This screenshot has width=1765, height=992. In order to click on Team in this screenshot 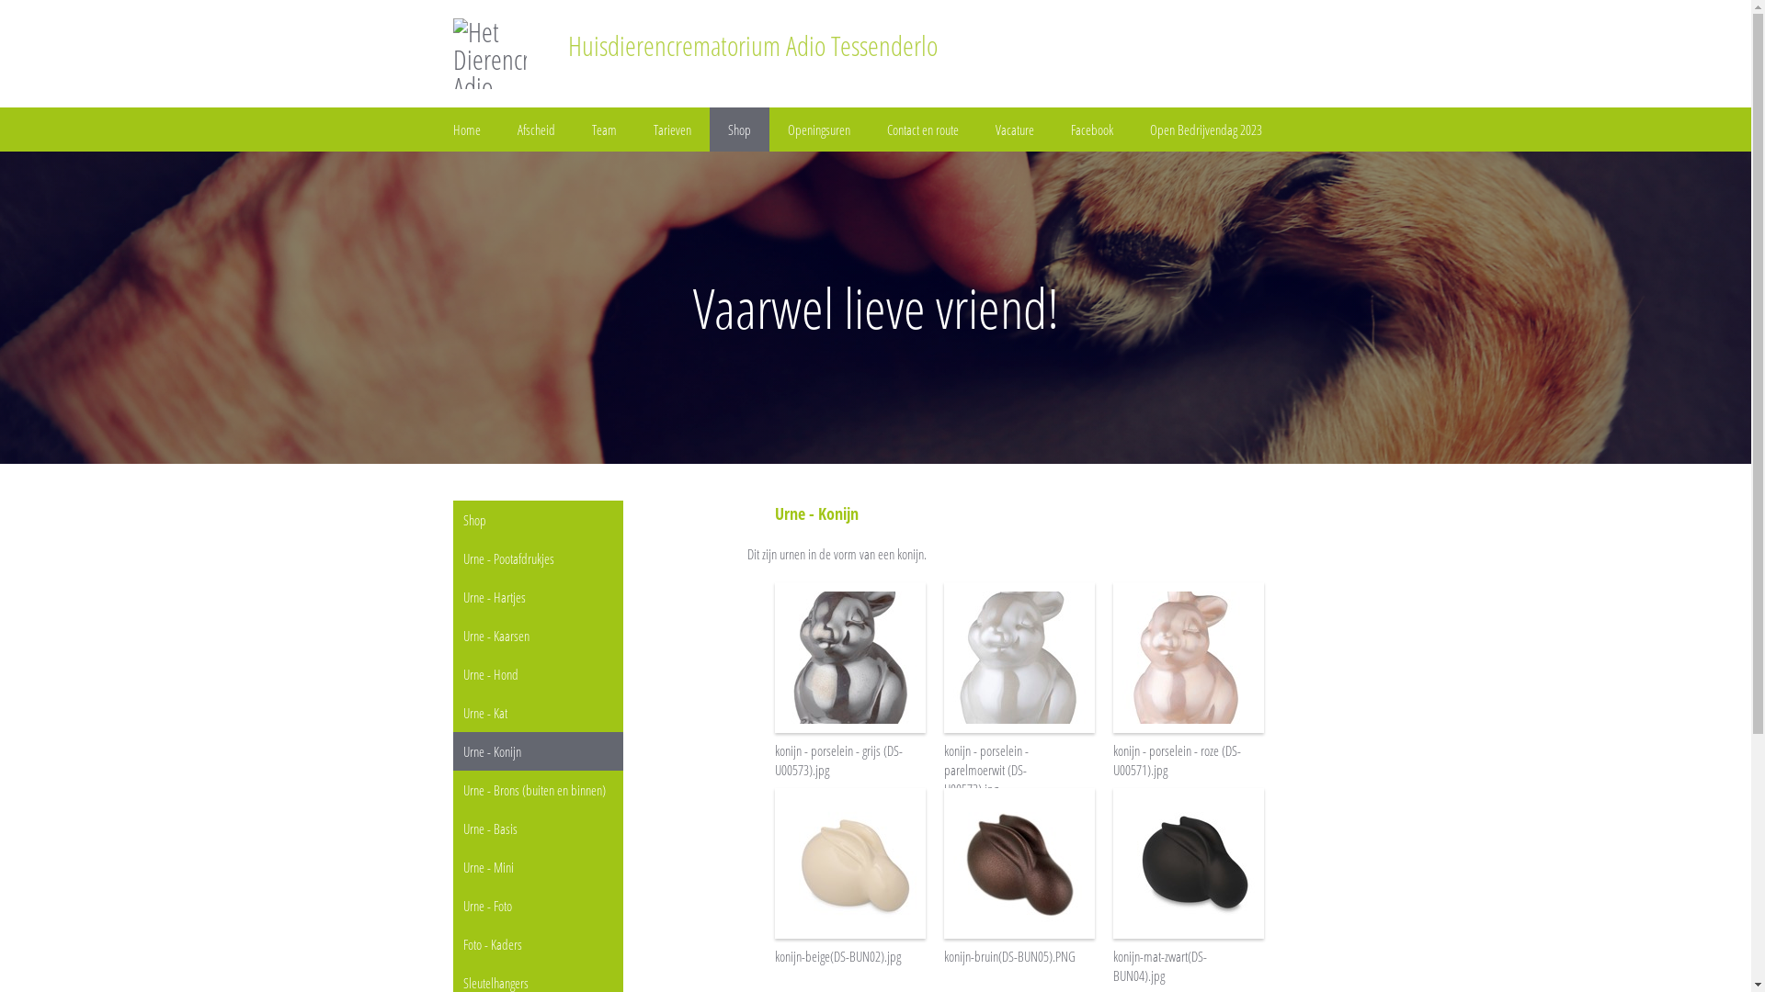, I will do `click(605, 130)`.